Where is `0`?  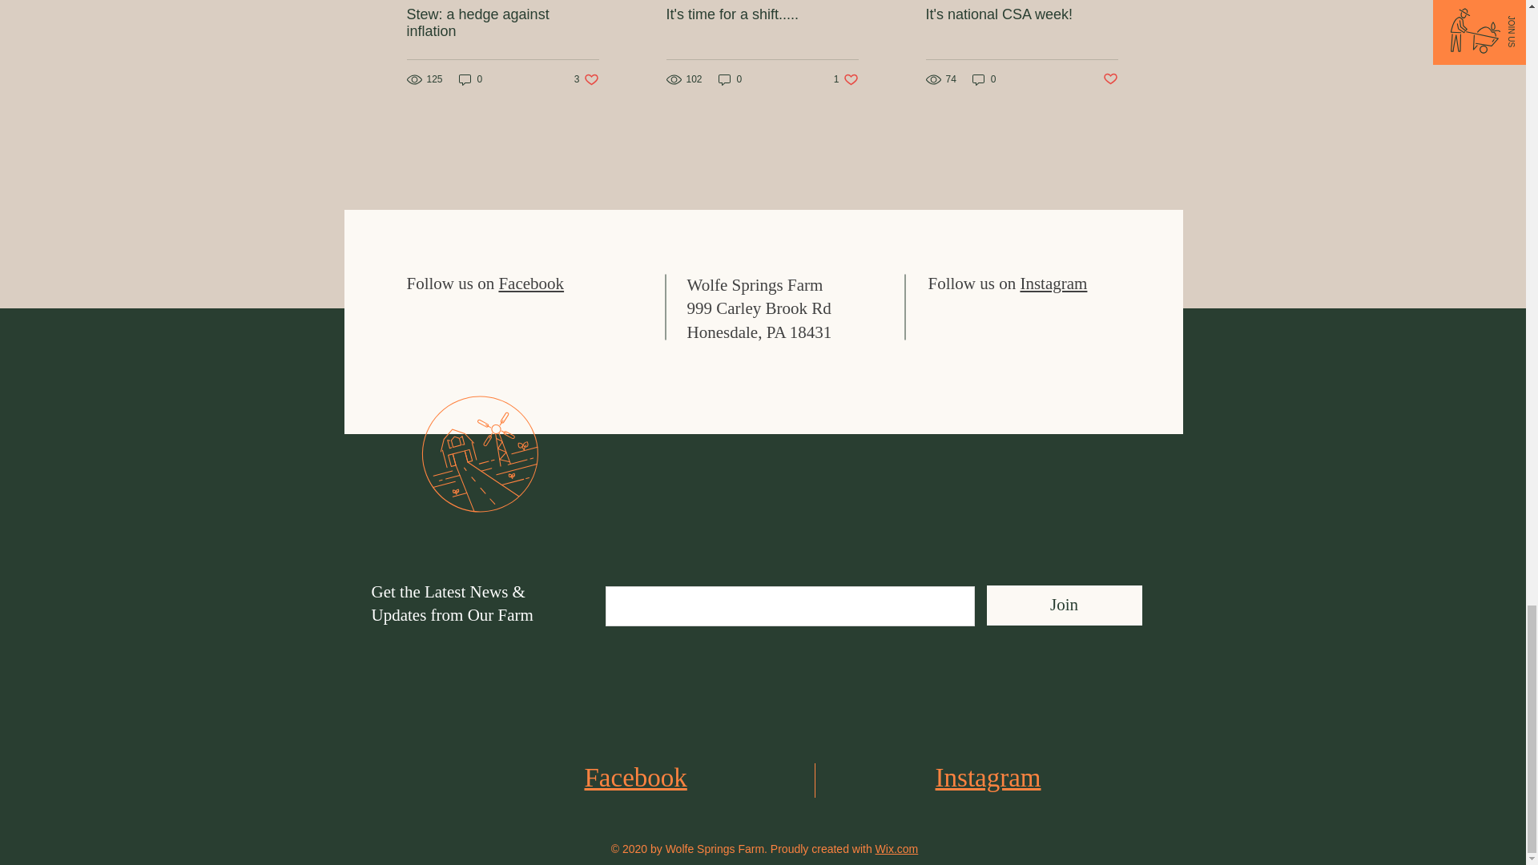
0 is located at coordinates (586, 78).